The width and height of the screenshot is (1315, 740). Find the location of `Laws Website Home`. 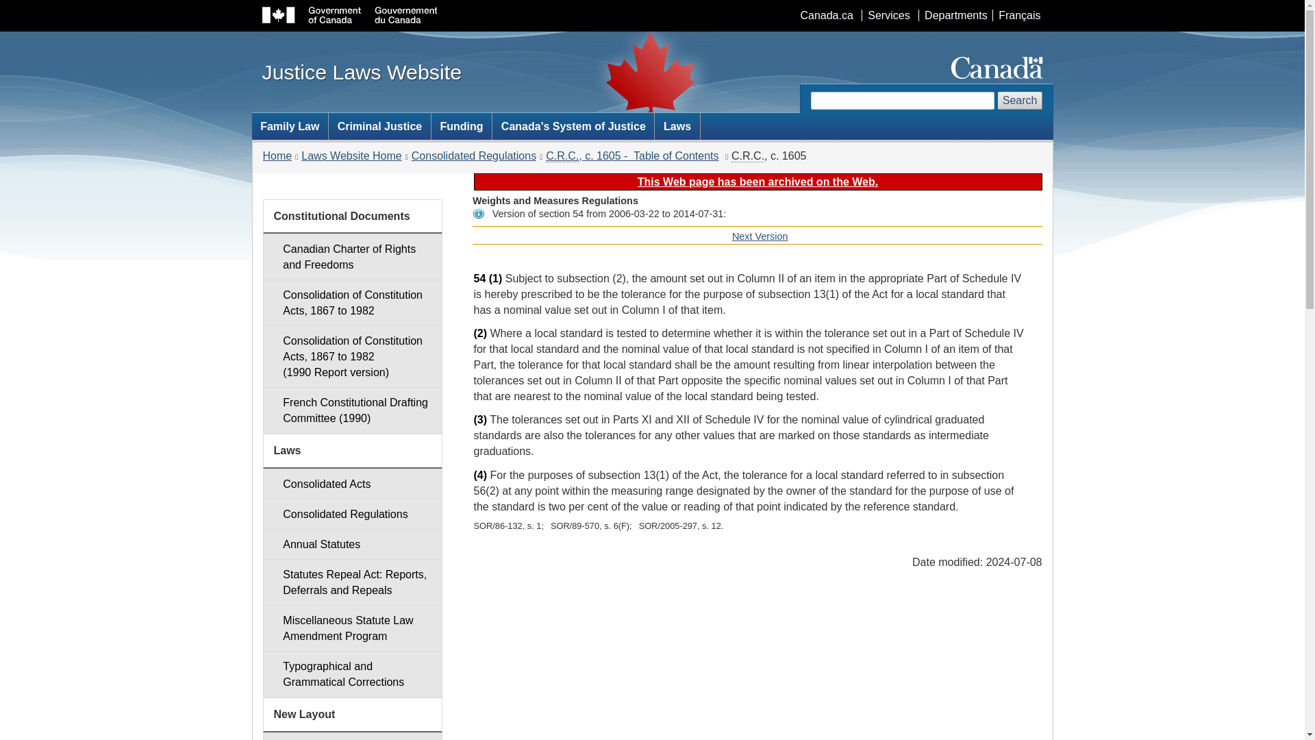

Laws Website Home is located at coordinates (351, 156).